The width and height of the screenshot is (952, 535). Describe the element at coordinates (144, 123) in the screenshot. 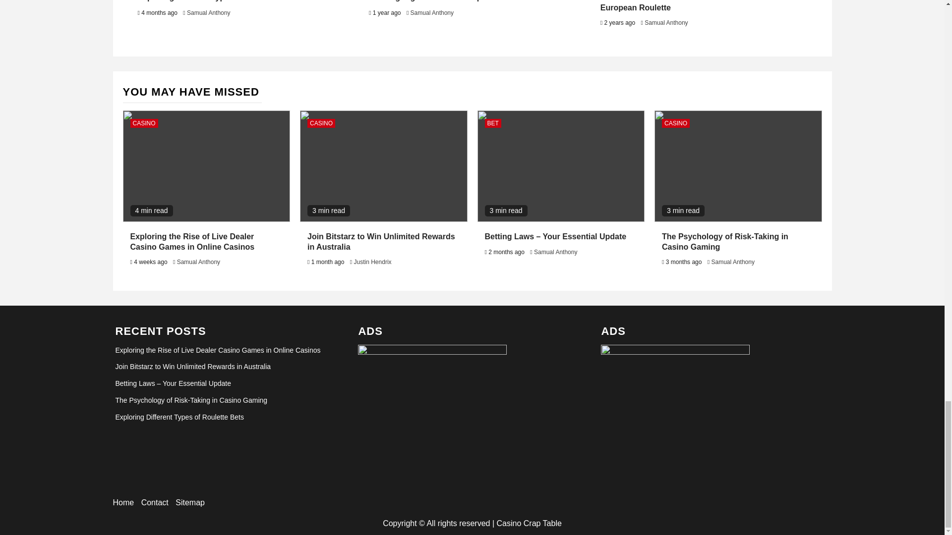

I see `CASINO` at that location.